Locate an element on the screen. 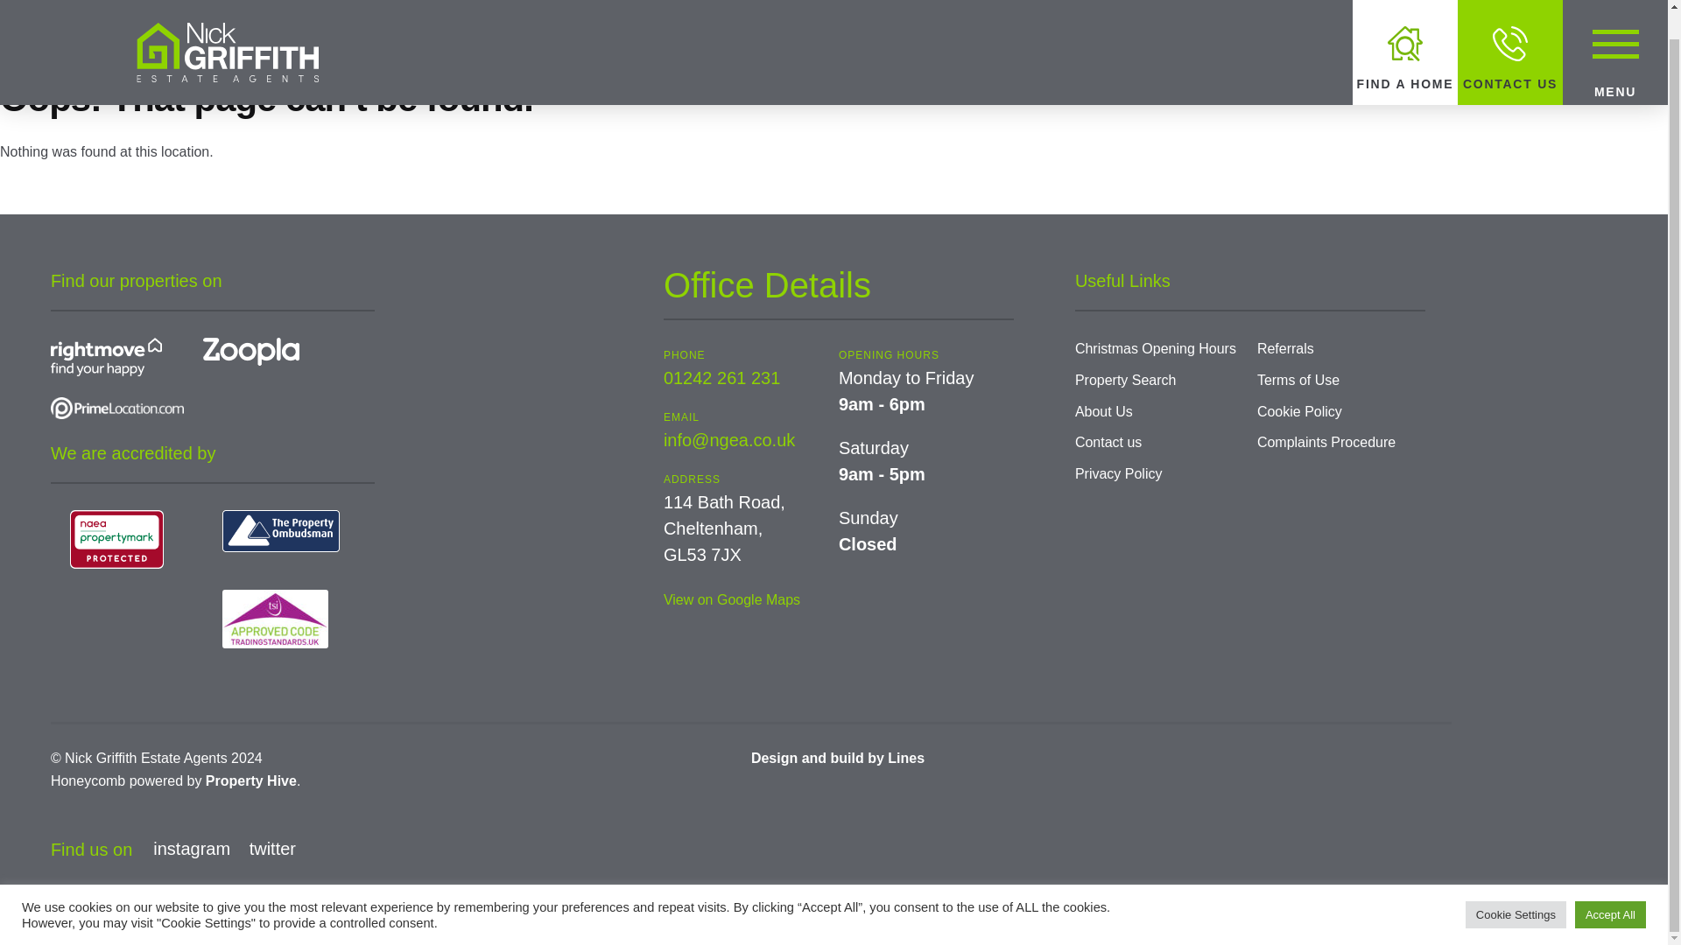 The width and height of the screenshot is (1681, 945). CONTACT US is located at coordinates (1509, 38).